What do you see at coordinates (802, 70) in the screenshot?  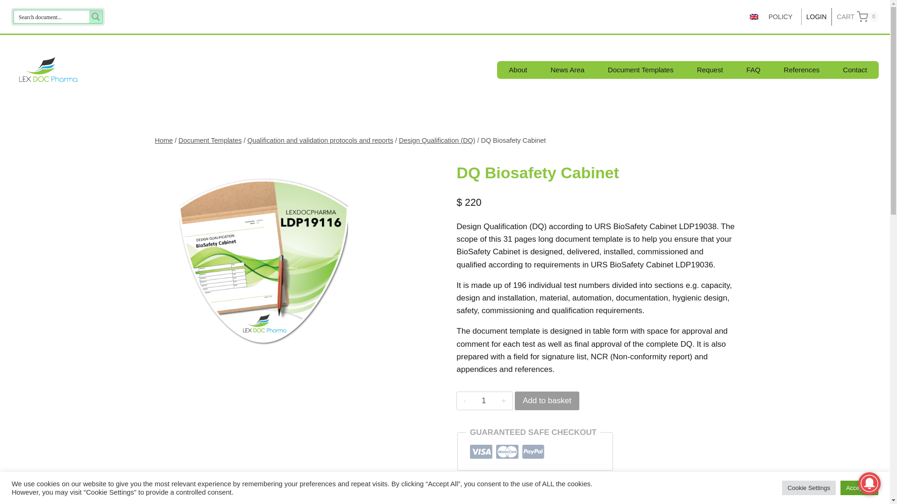 I see `Document Templates` at bounding box center [802, 70].